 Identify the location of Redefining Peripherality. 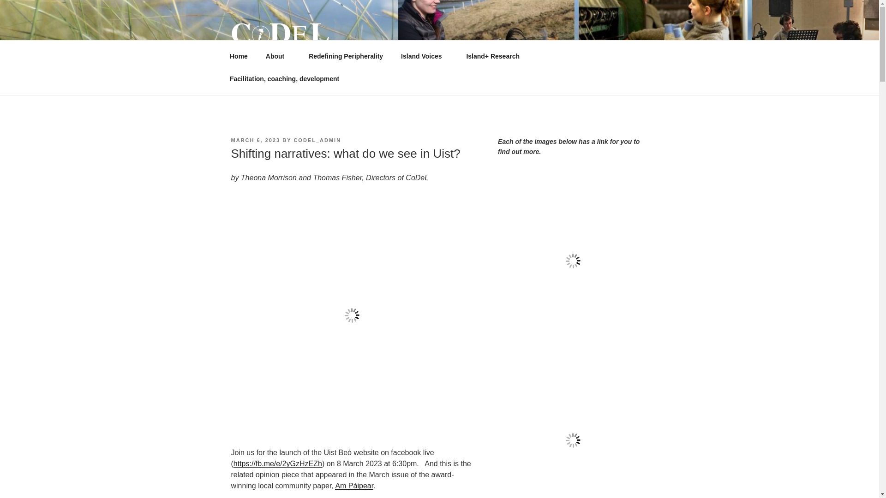
(346, 56).